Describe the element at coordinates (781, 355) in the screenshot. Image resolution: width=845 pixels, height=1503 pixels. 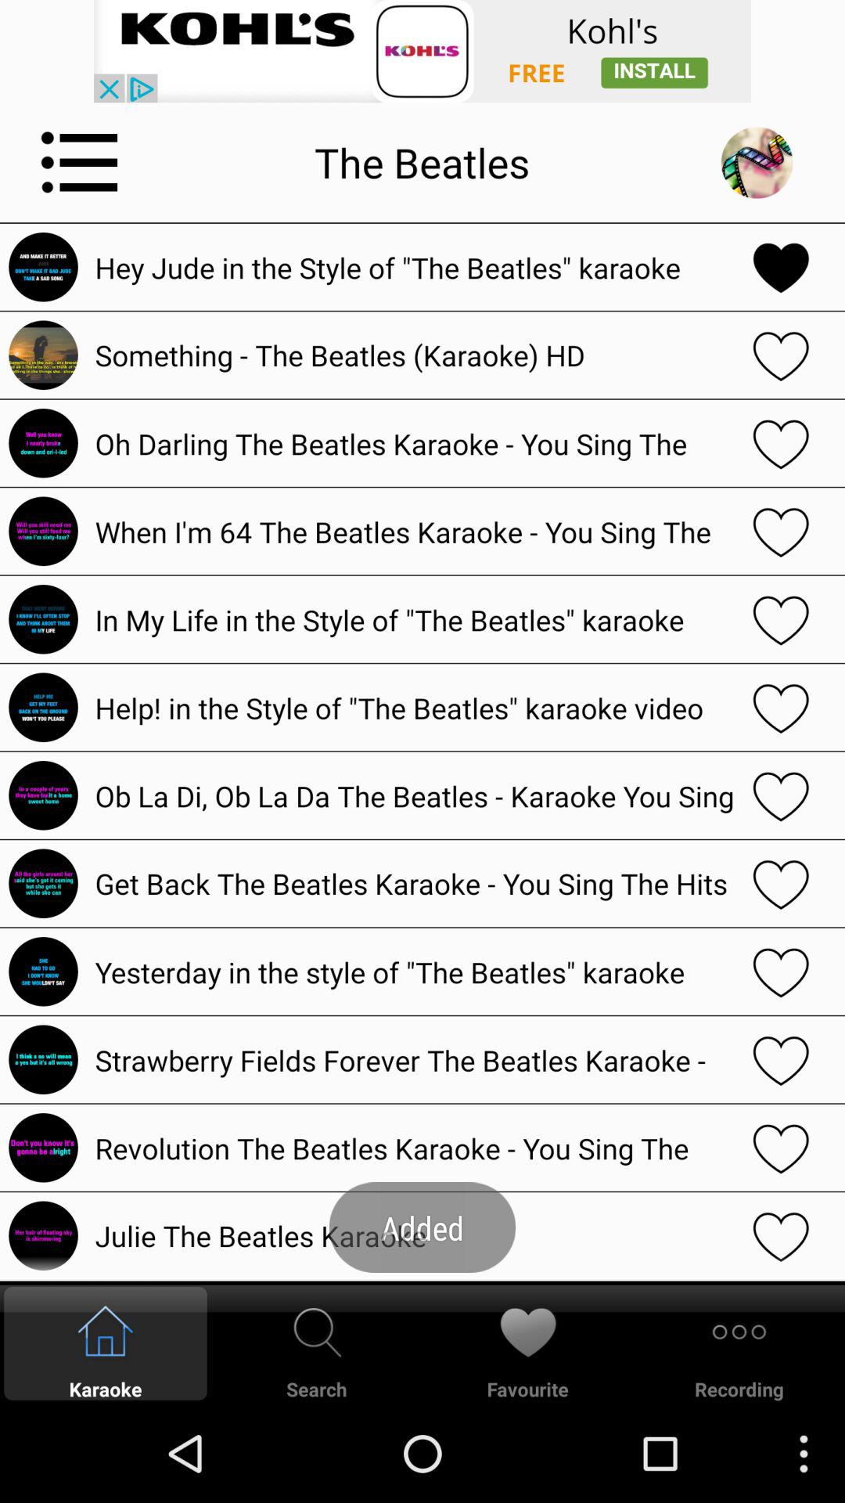
I see `select favorite` at that location.